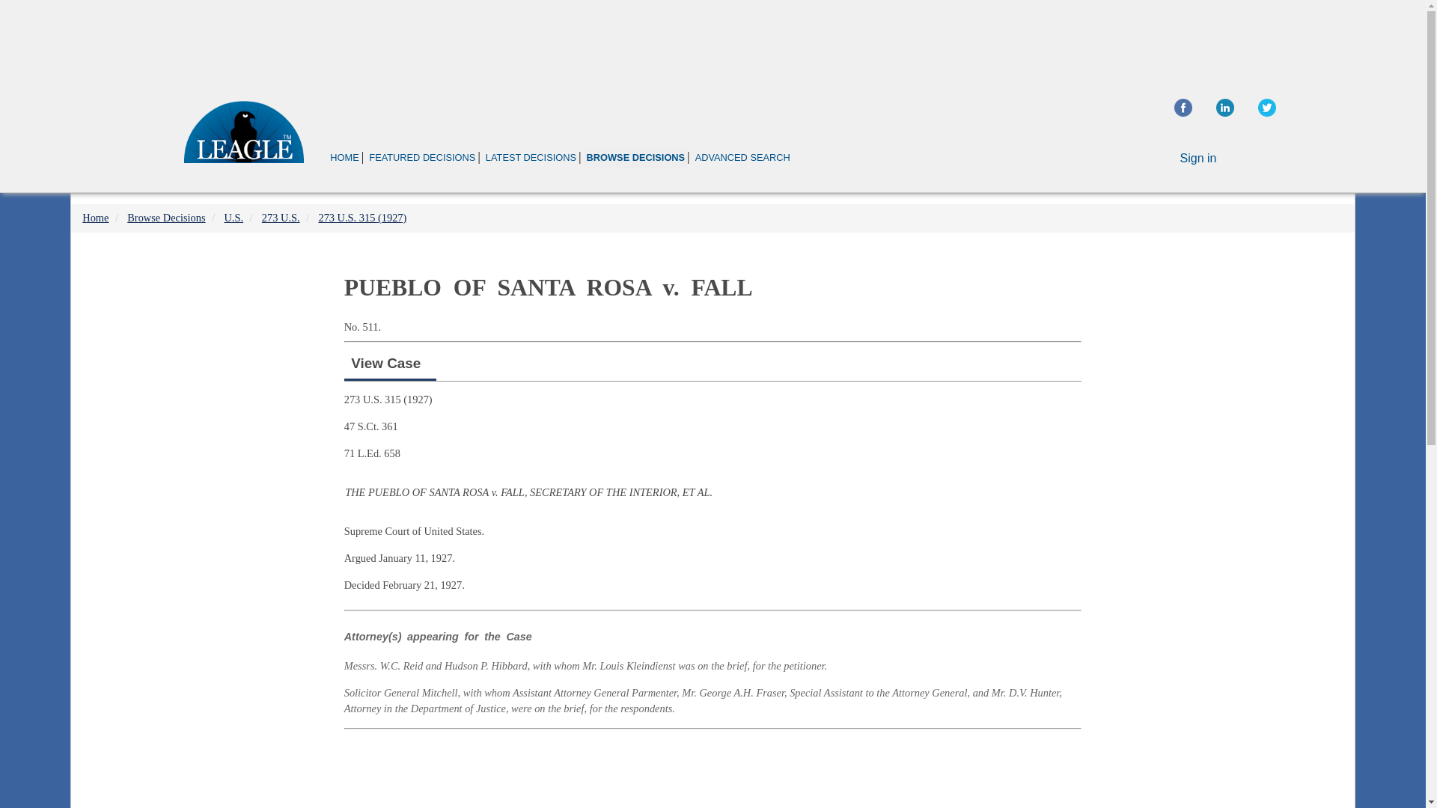 The image size is (1437, 808). Describe the element at coordinates (281, 217) in the screenshot. I see `273 U.S.` at that location.